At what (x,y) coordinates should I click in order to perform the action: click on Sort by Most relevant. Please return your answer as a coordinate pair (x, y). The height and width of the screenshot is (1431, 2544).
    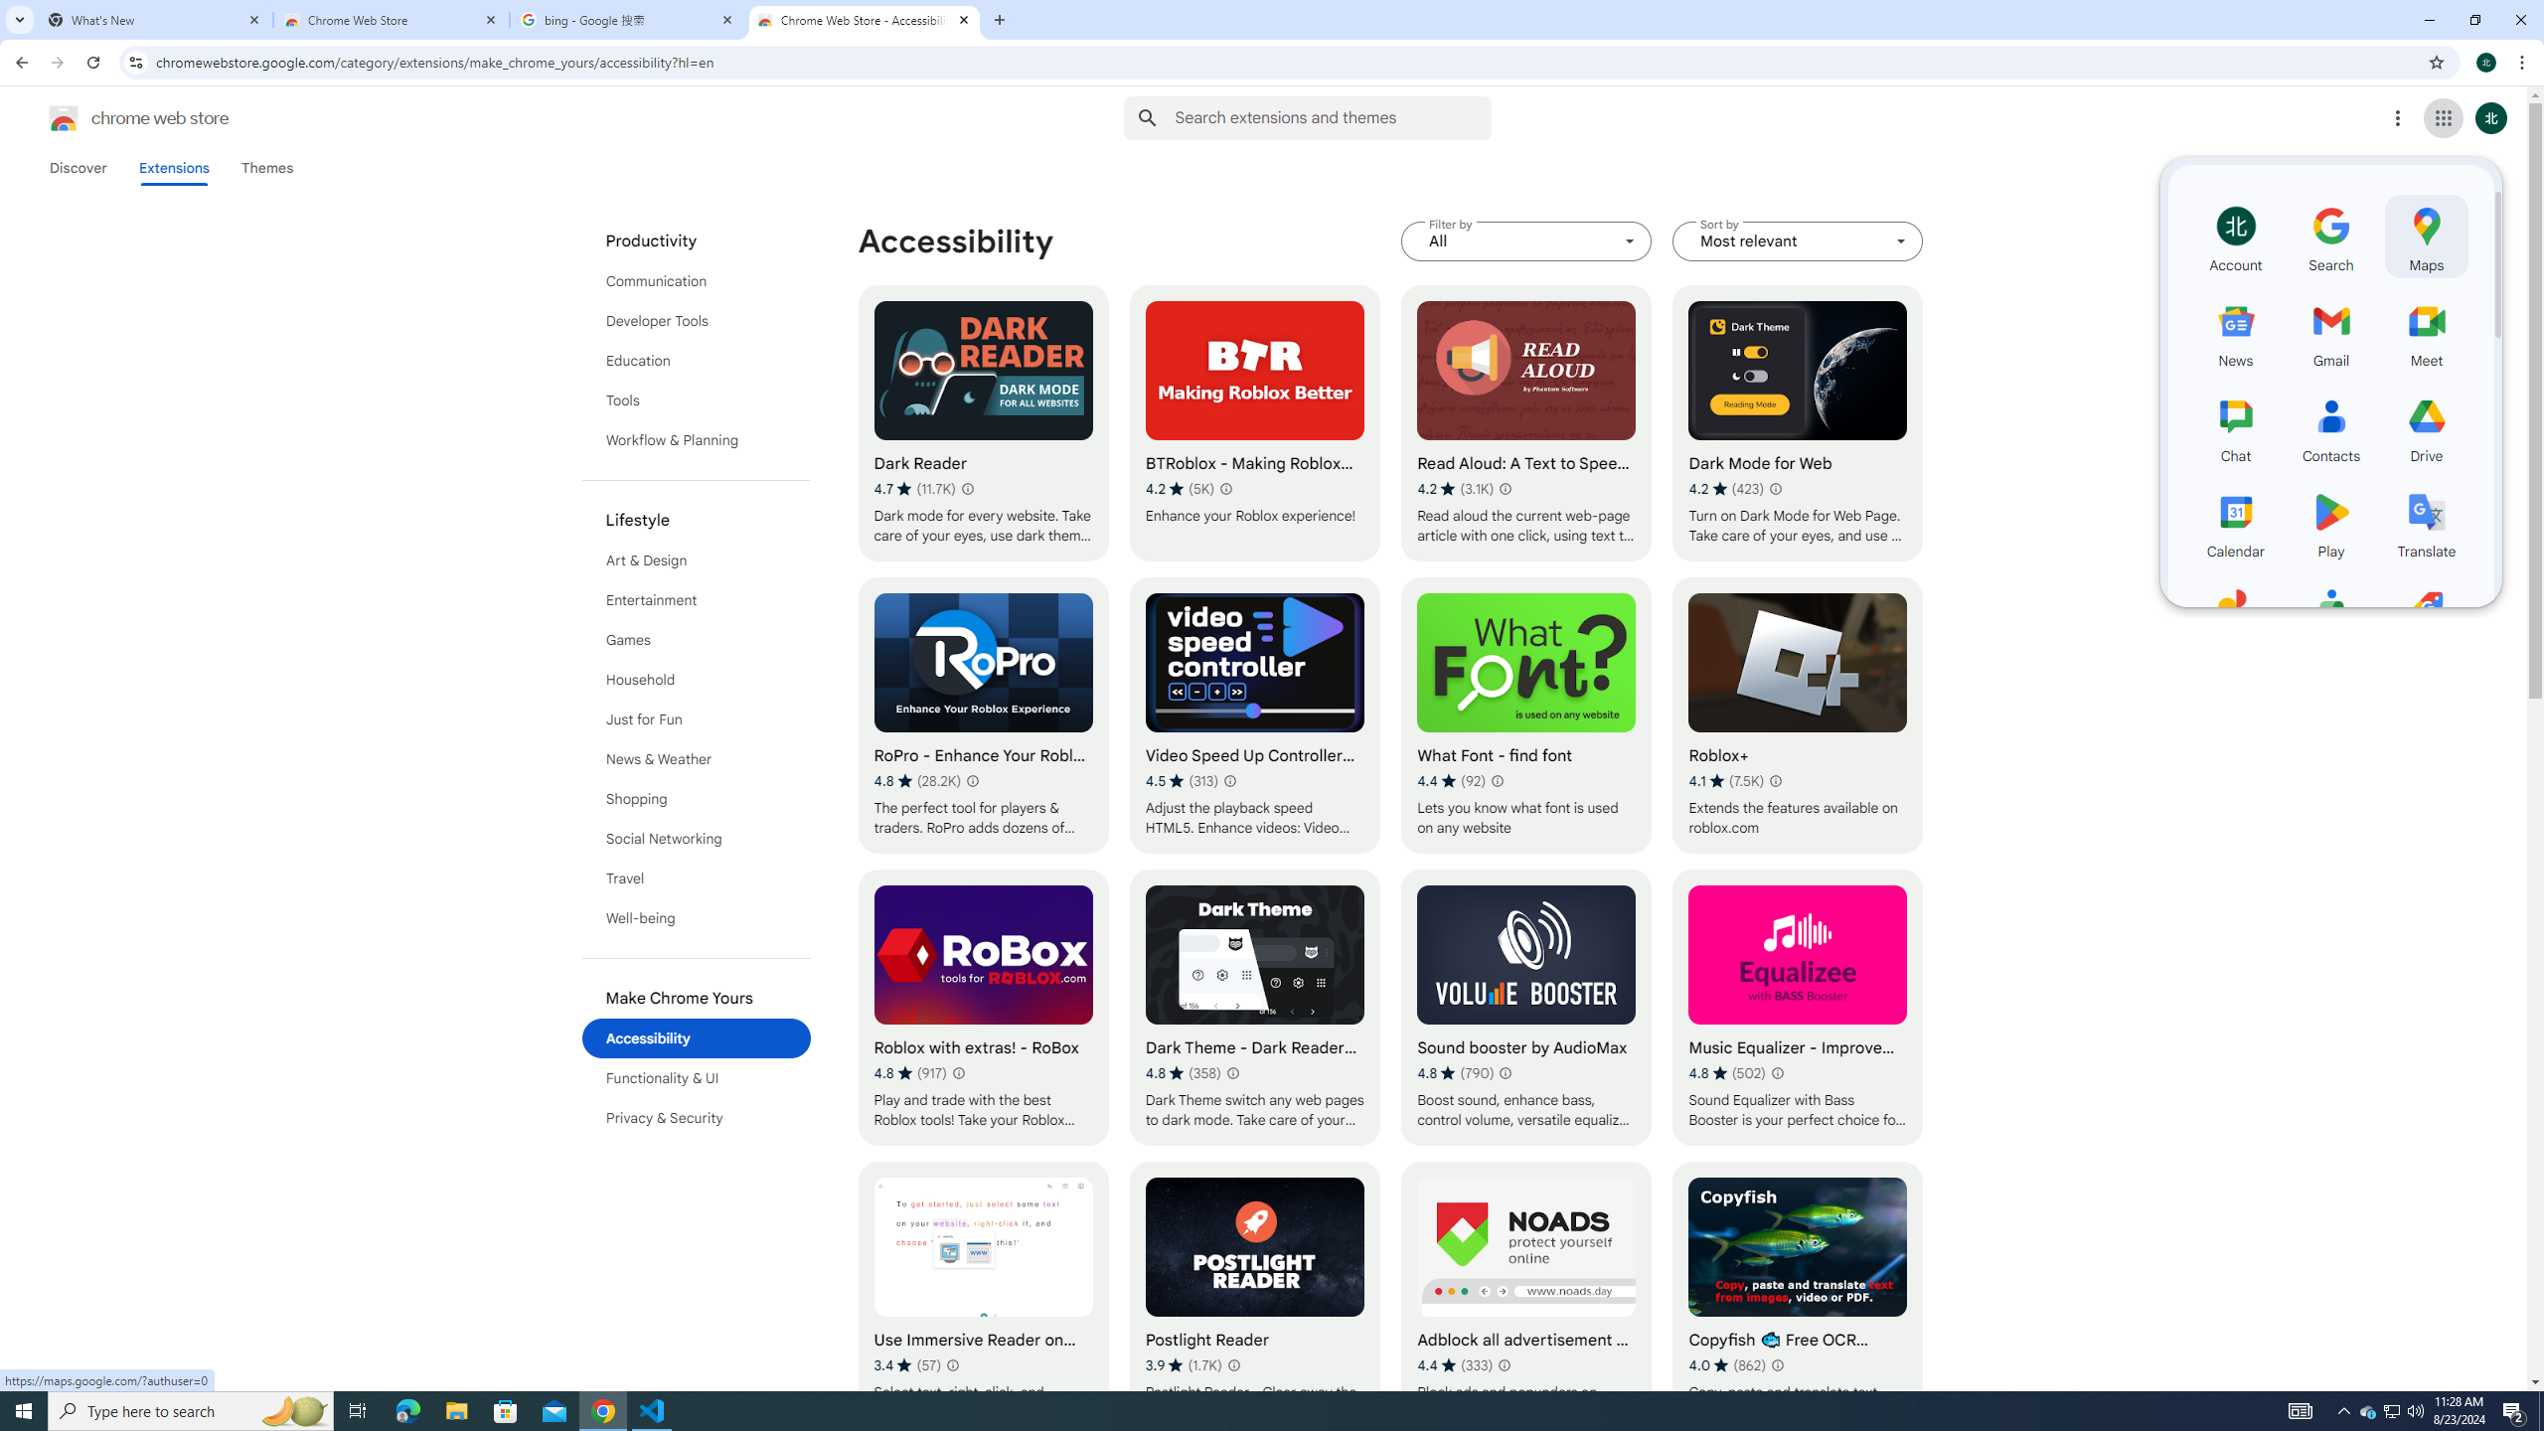
    Looking at the image, I should click on (1797, 241).